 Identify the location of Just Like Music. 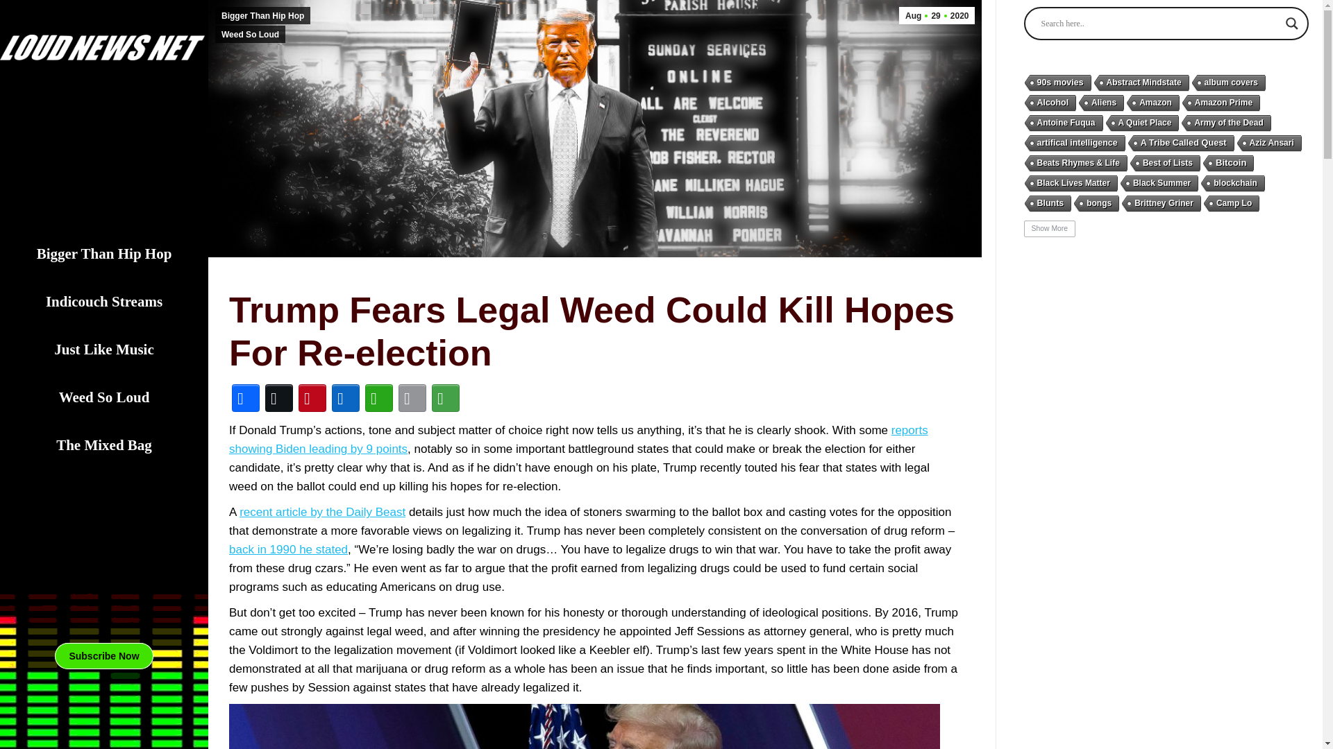
(936, 15).